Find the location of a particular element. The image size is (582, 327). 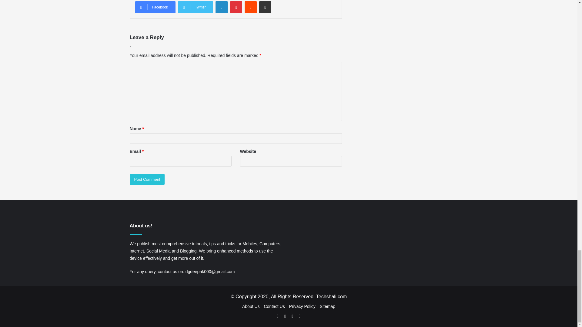

Facebook is located at coordinates (155, 7).